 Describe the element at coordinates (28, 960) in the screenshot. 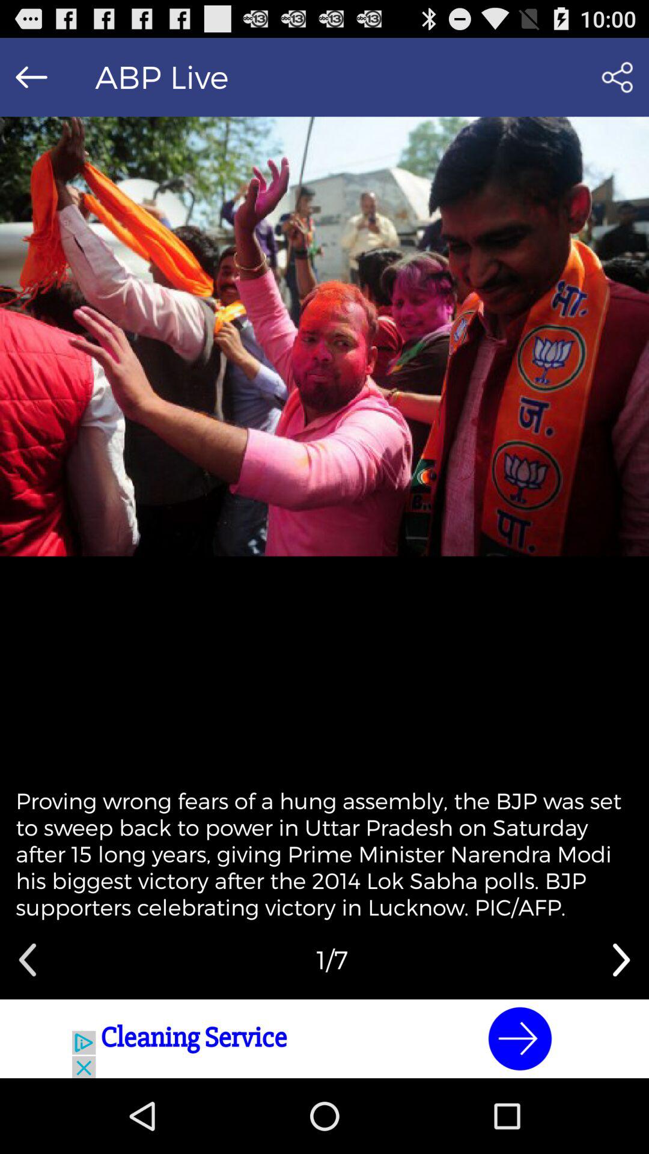

I see `back` at that location.